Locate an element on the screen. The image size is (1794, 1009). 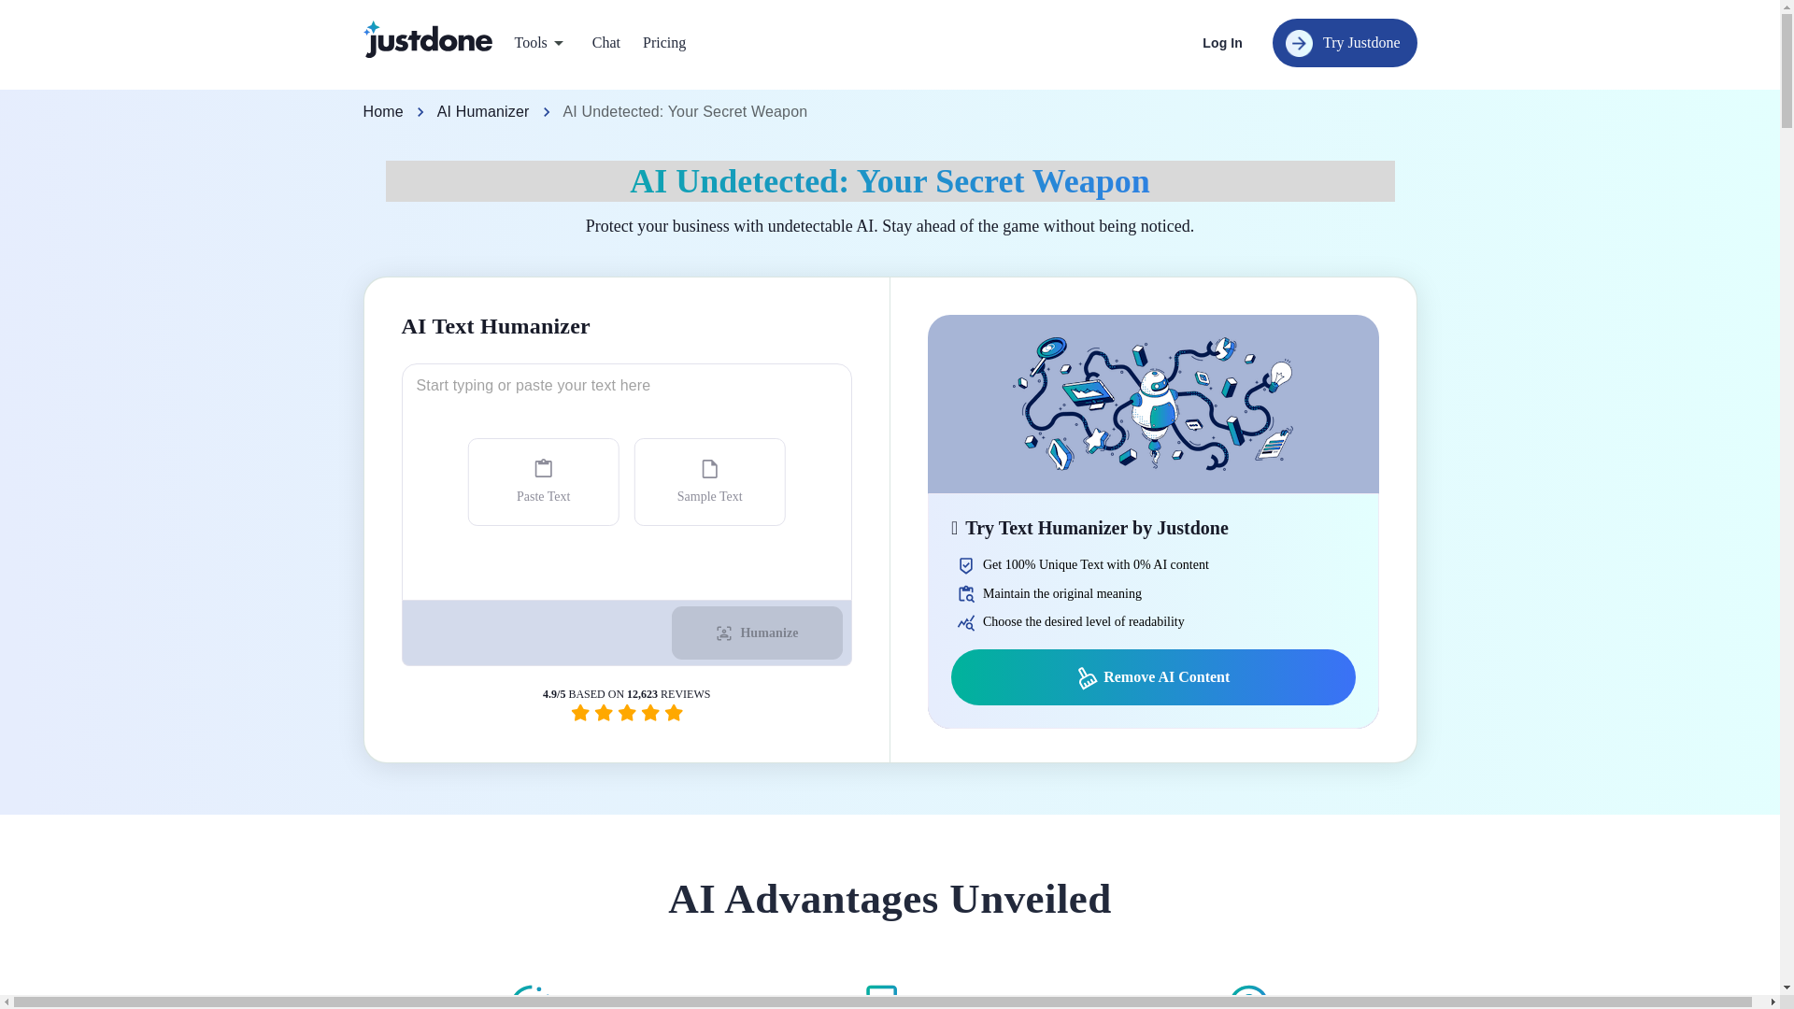
AI Humanizer is located at coordinates (483, 112).